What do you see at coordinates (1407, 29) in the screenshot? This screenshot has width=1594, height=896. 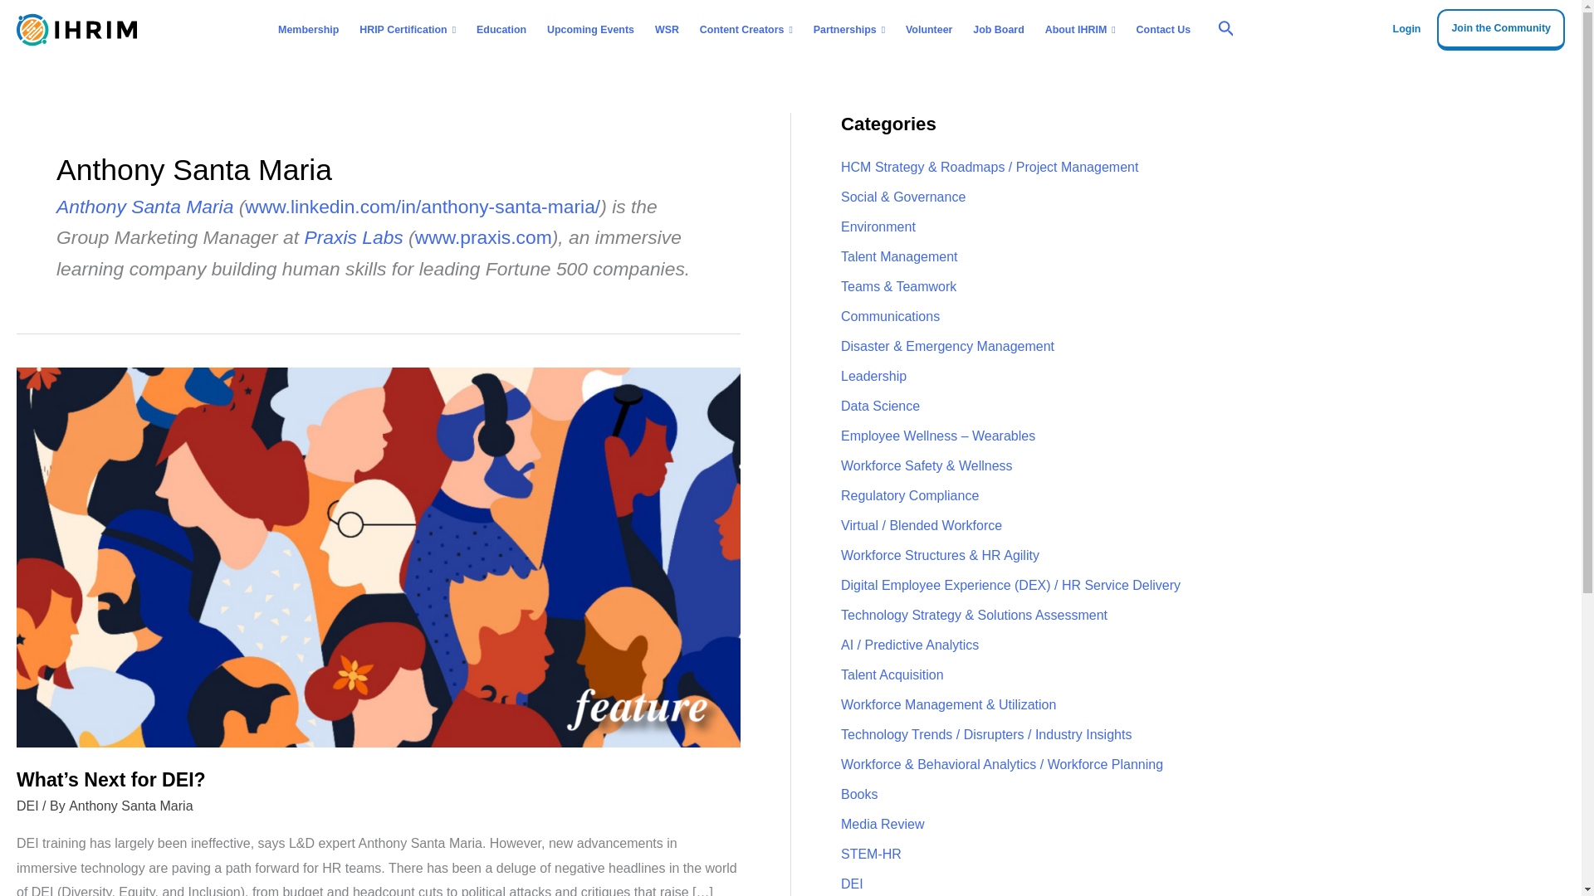 I see `Login` at bounding box center [1407, 29].